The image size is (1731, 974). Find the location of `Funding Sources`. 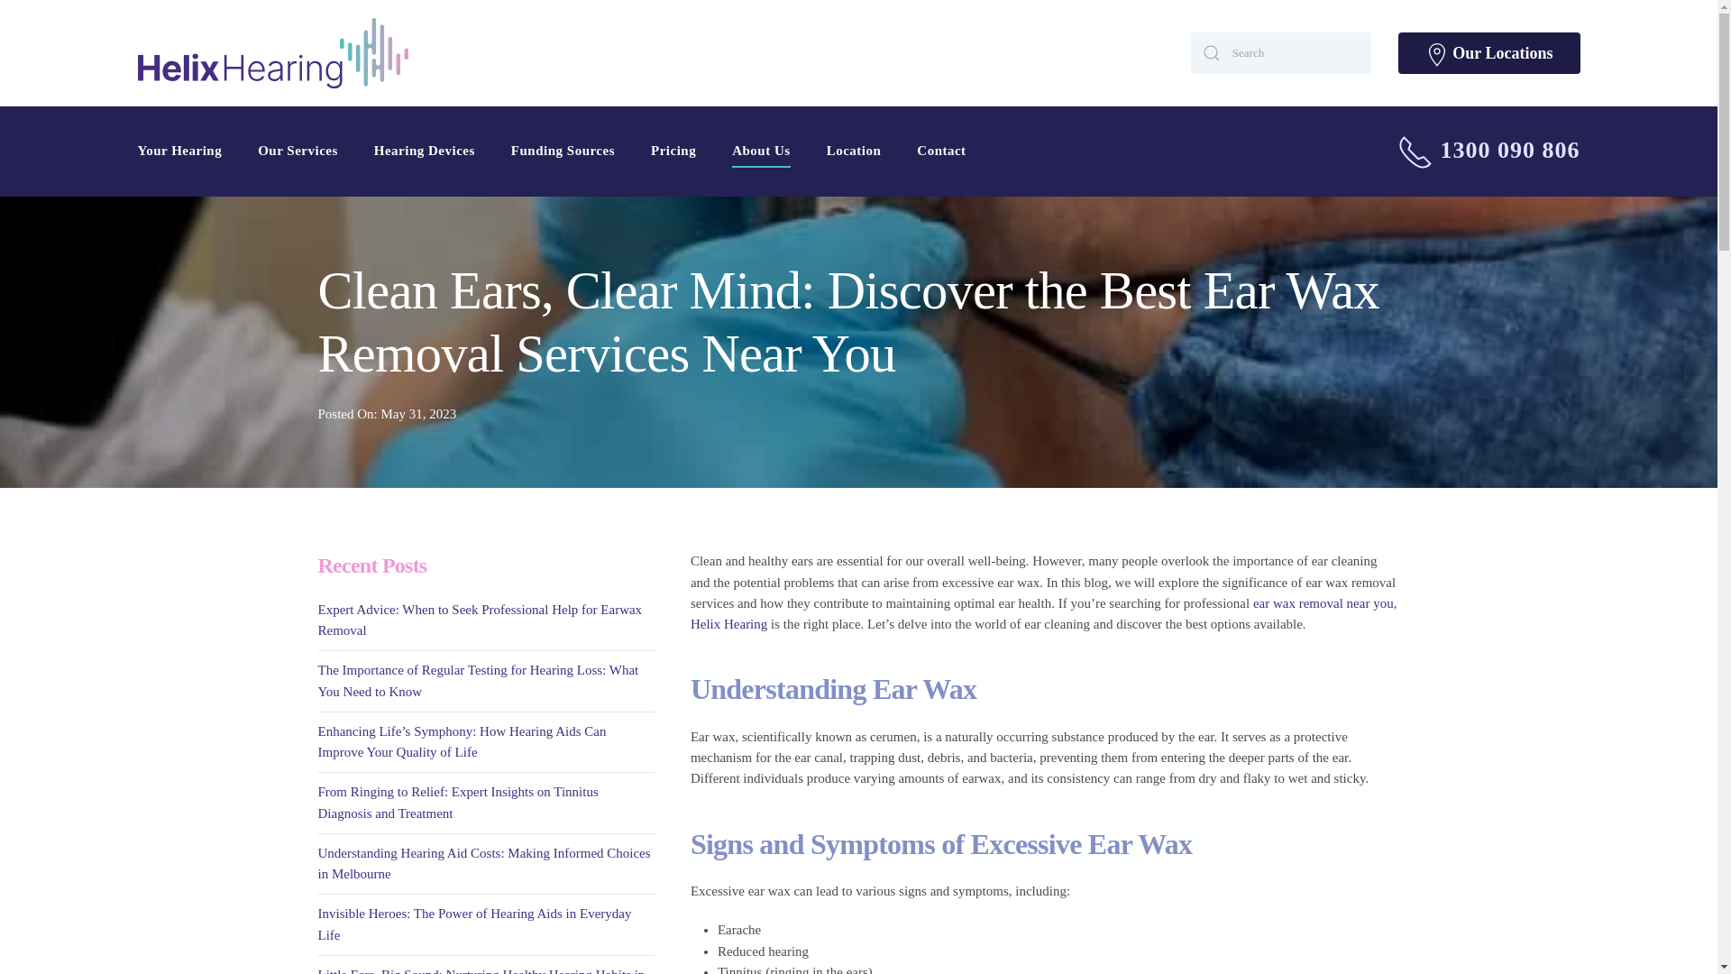

Funding Sources is located at coordinates (563, 152).